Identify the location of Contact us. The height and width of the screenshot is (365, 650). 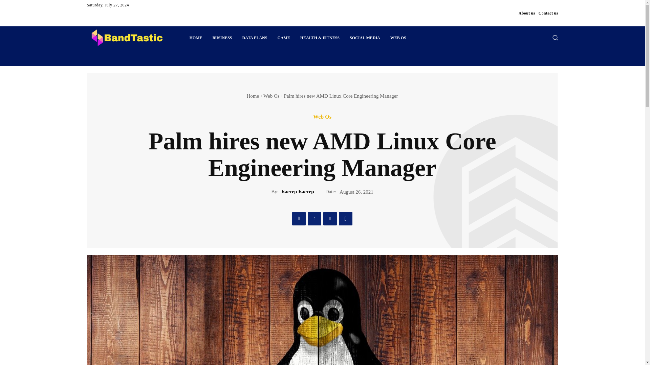
(548, 13).